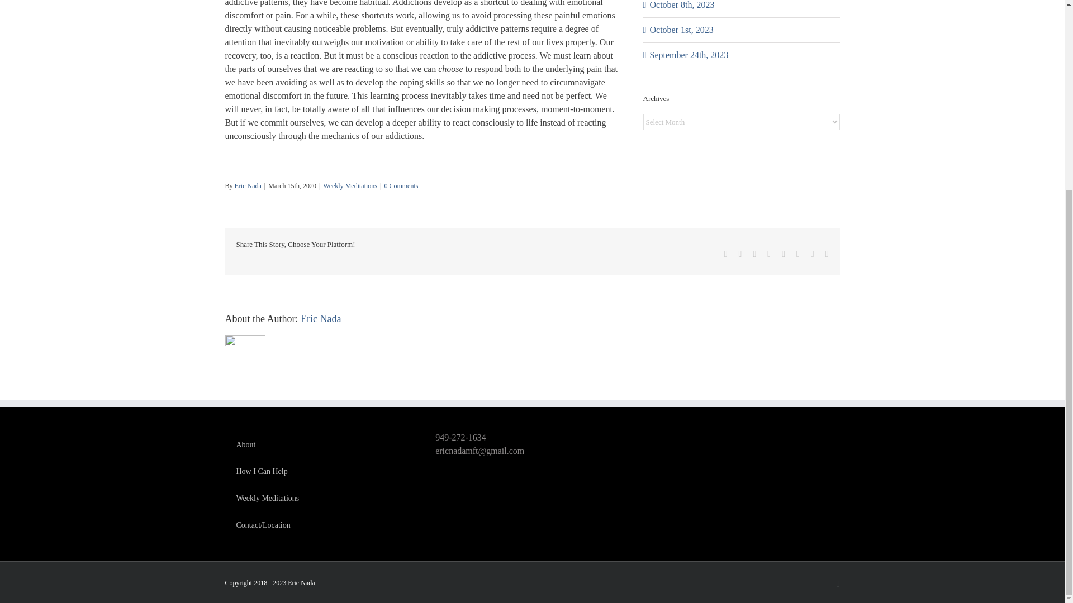  Describe the element at coordinates (681, 30) in the screenshot. I see `October 1st, 2023` at that location.